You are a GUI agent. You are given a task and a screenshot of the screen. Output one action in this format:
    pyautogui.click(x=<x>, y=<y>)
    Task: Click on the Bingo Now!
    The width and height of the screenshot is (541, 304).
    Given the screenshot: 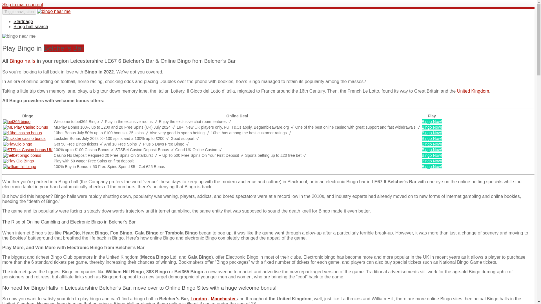 What is the action you would take?
    pyautogui.click(x=432, y=161)
    